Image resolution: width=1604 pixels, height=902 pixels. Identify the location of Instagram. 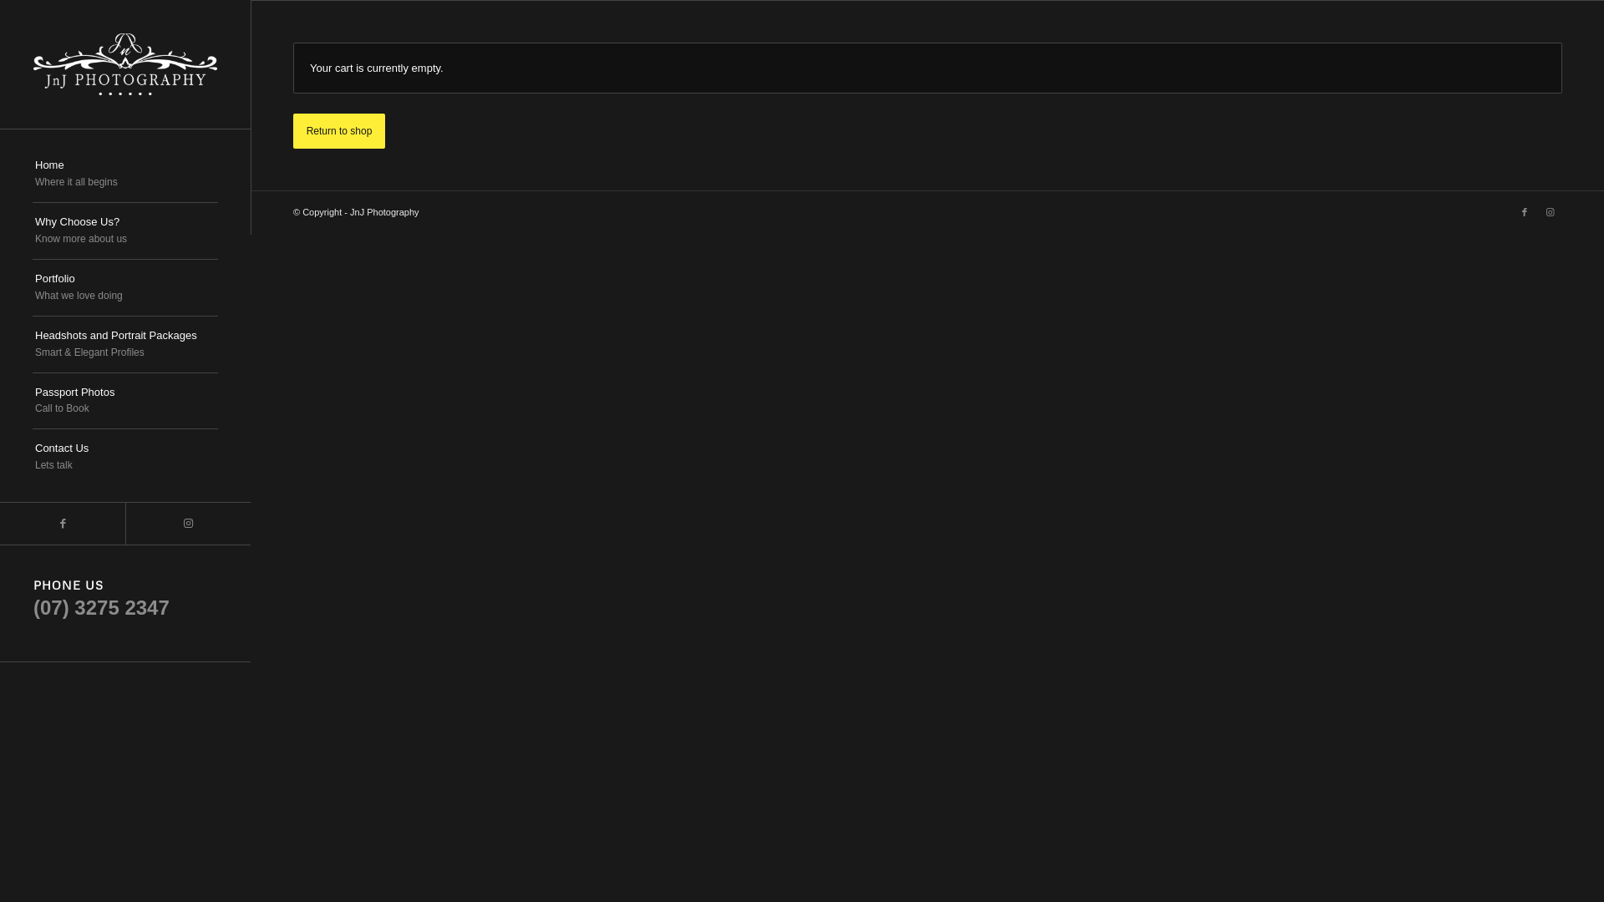
(1550, 212).